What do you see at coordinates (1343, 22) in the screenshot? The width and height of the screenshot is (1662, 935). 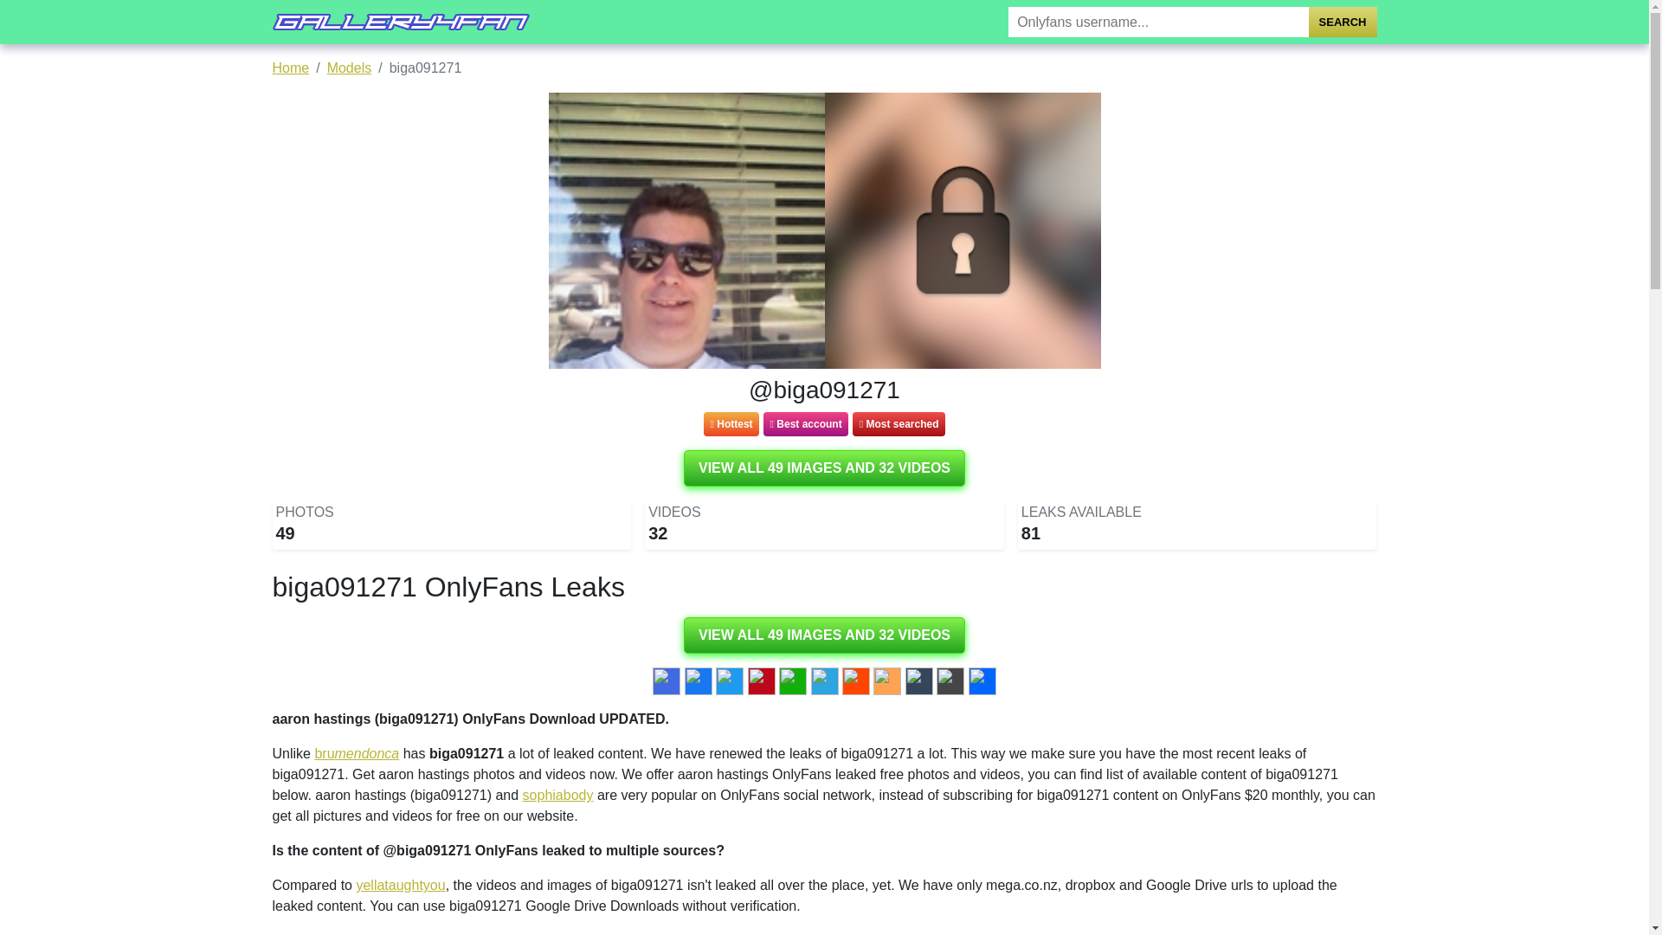 I see `SEARCH` at bounding box center [1343, 22].